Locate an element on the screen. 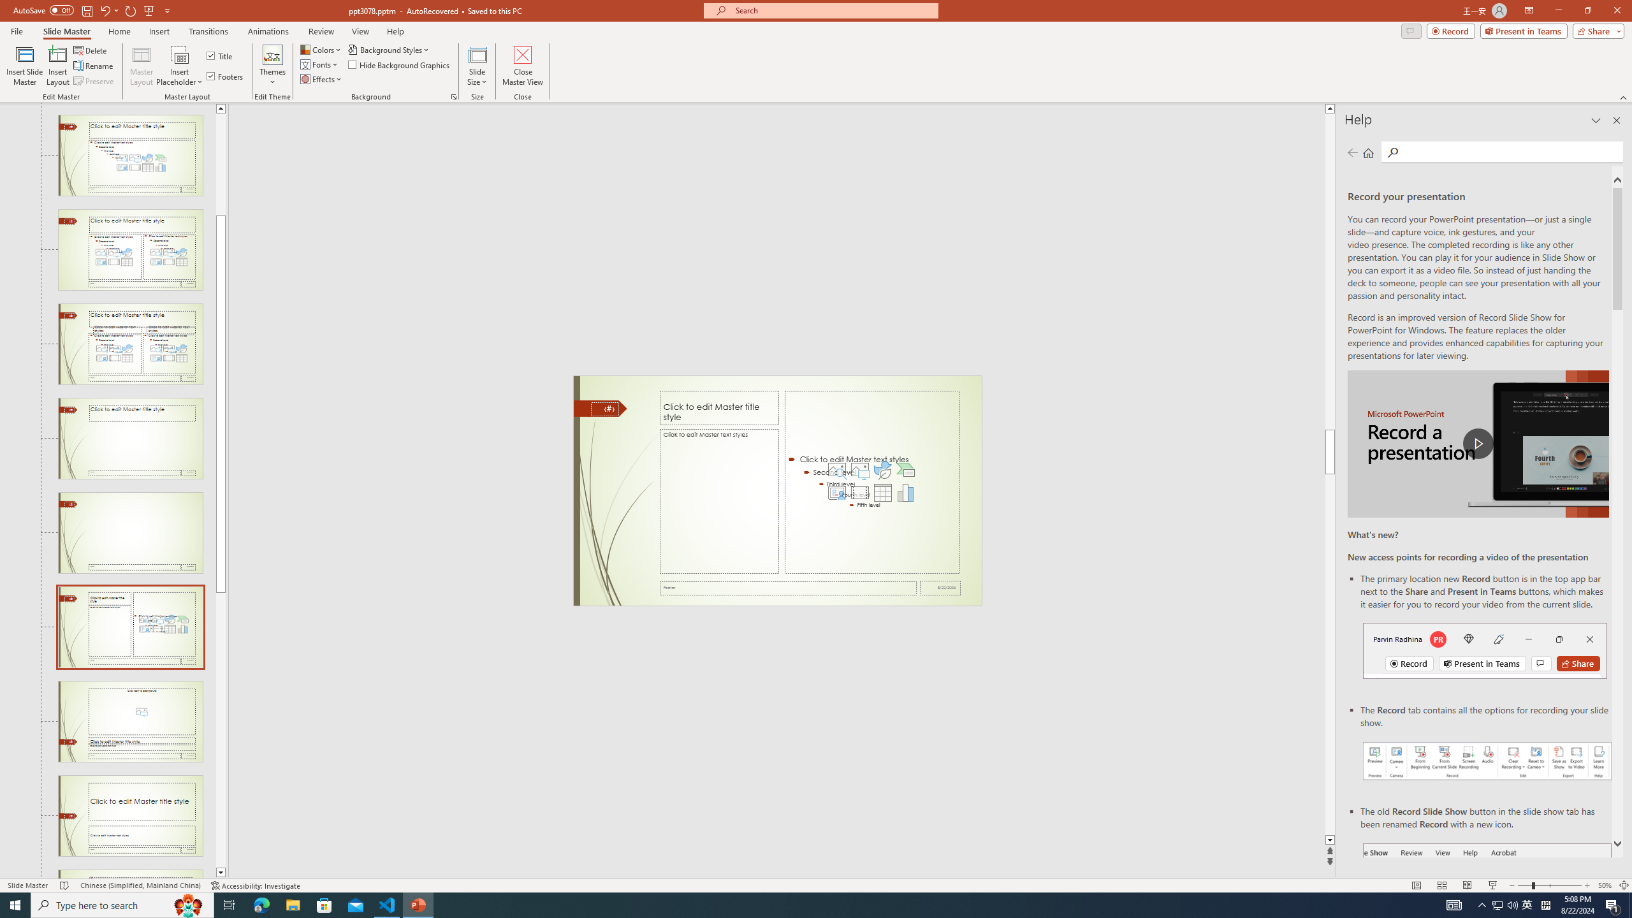  Delete is located at coordinates (91, 50).